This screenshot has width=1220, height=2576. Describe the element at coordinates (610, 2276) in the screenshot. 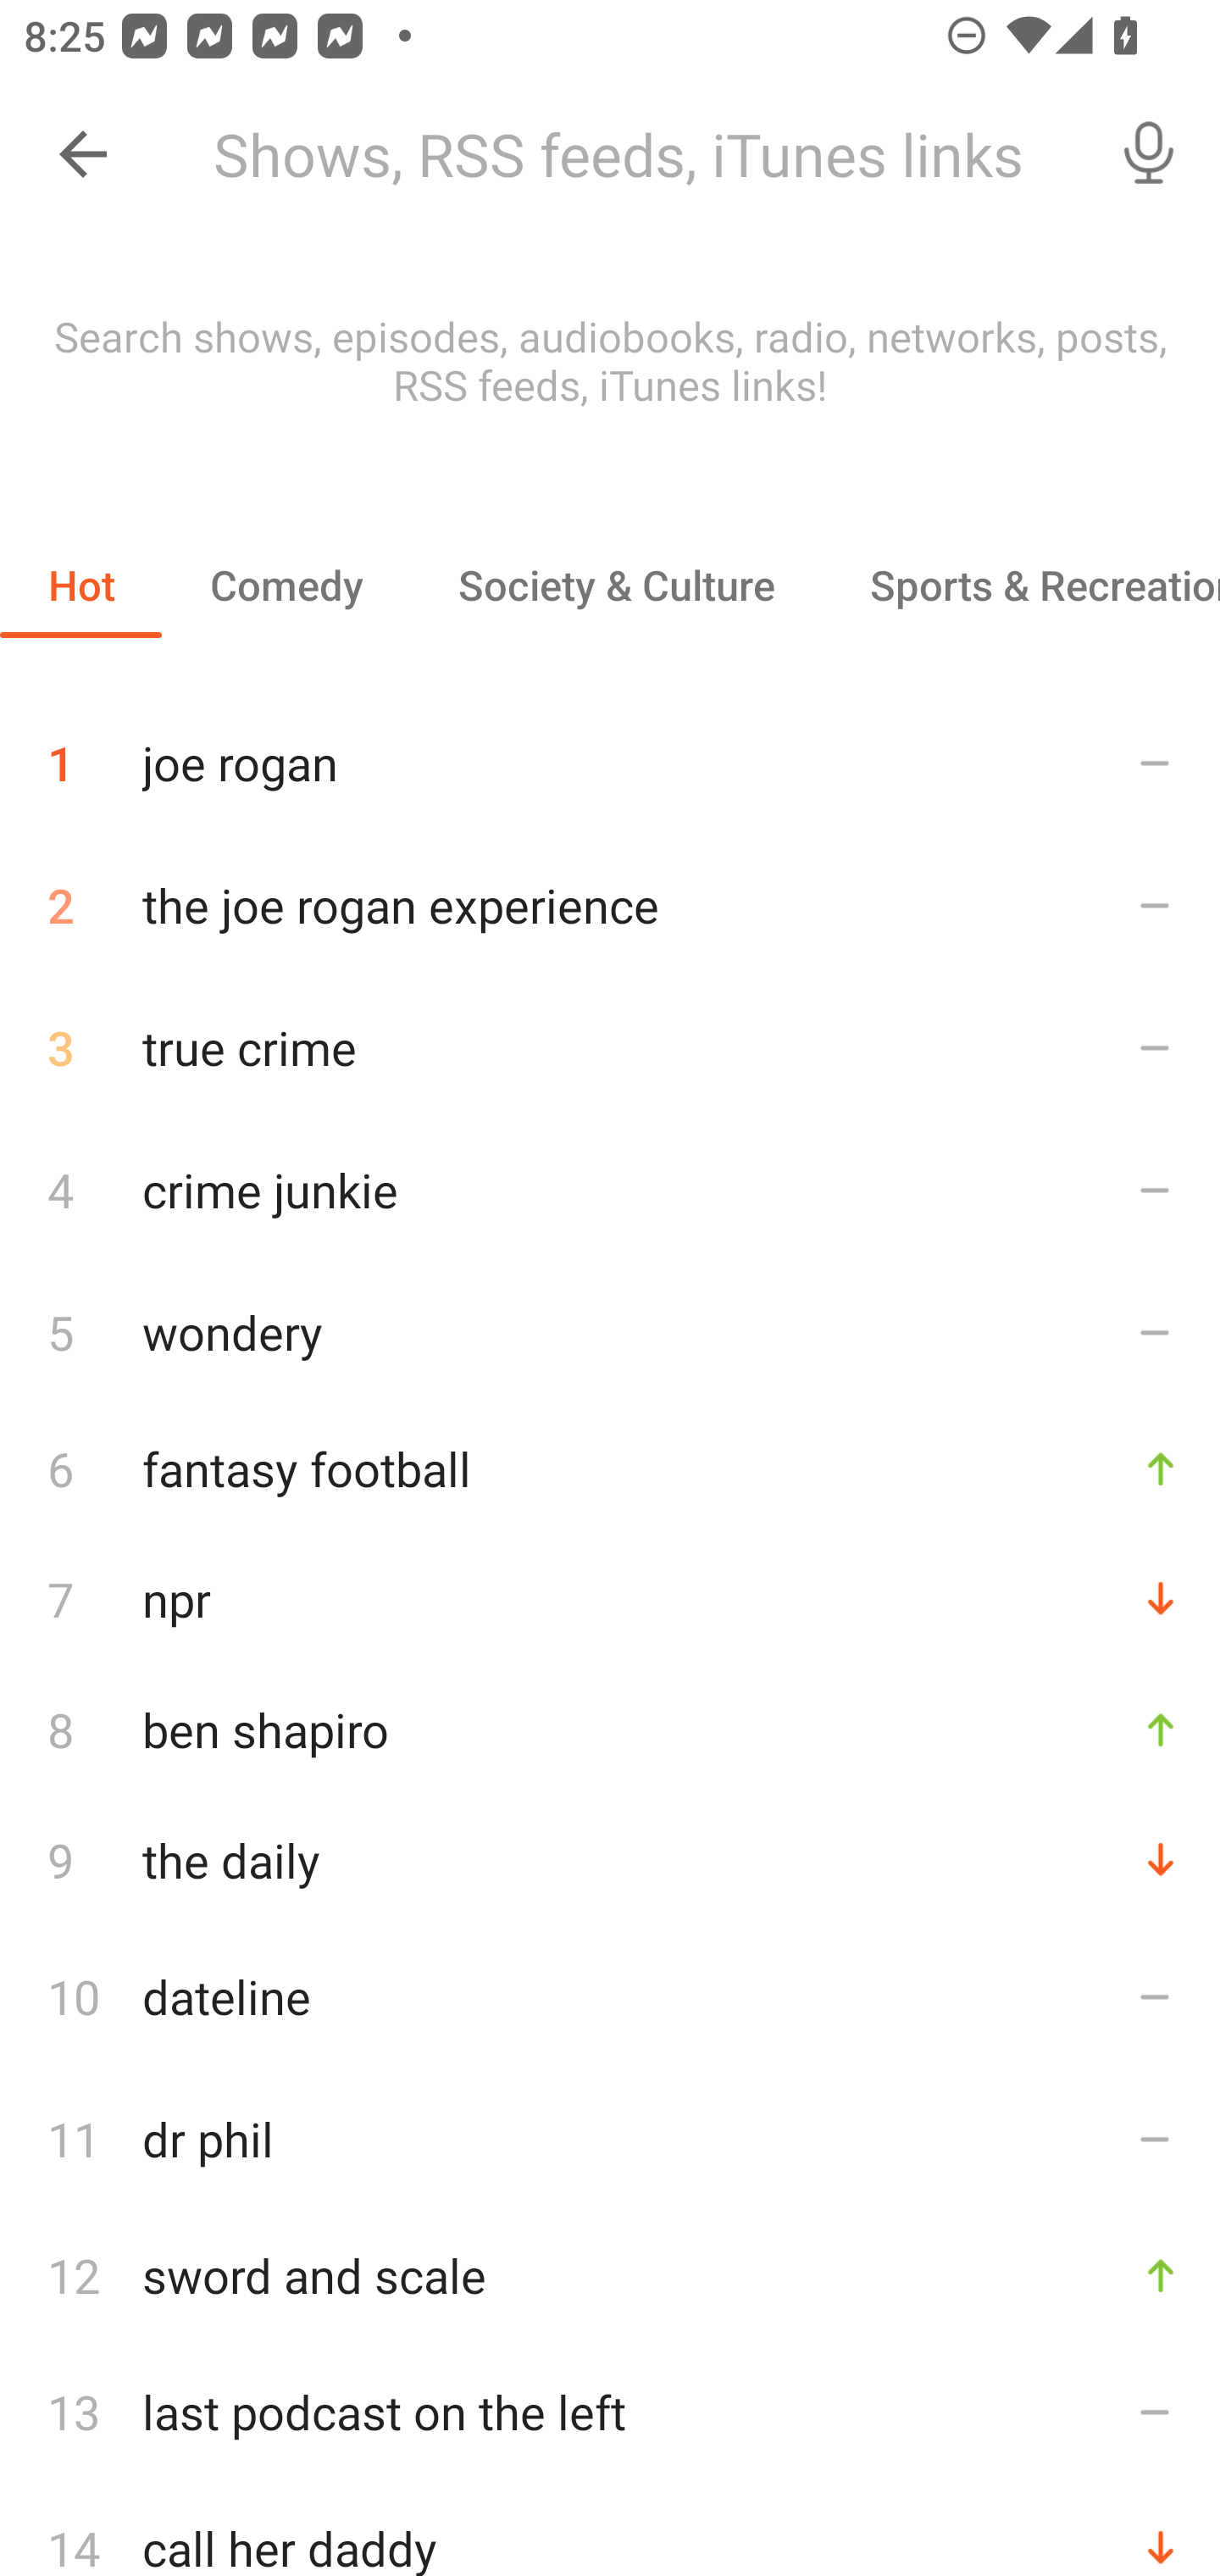

I see `12 sword and scale` at that location.